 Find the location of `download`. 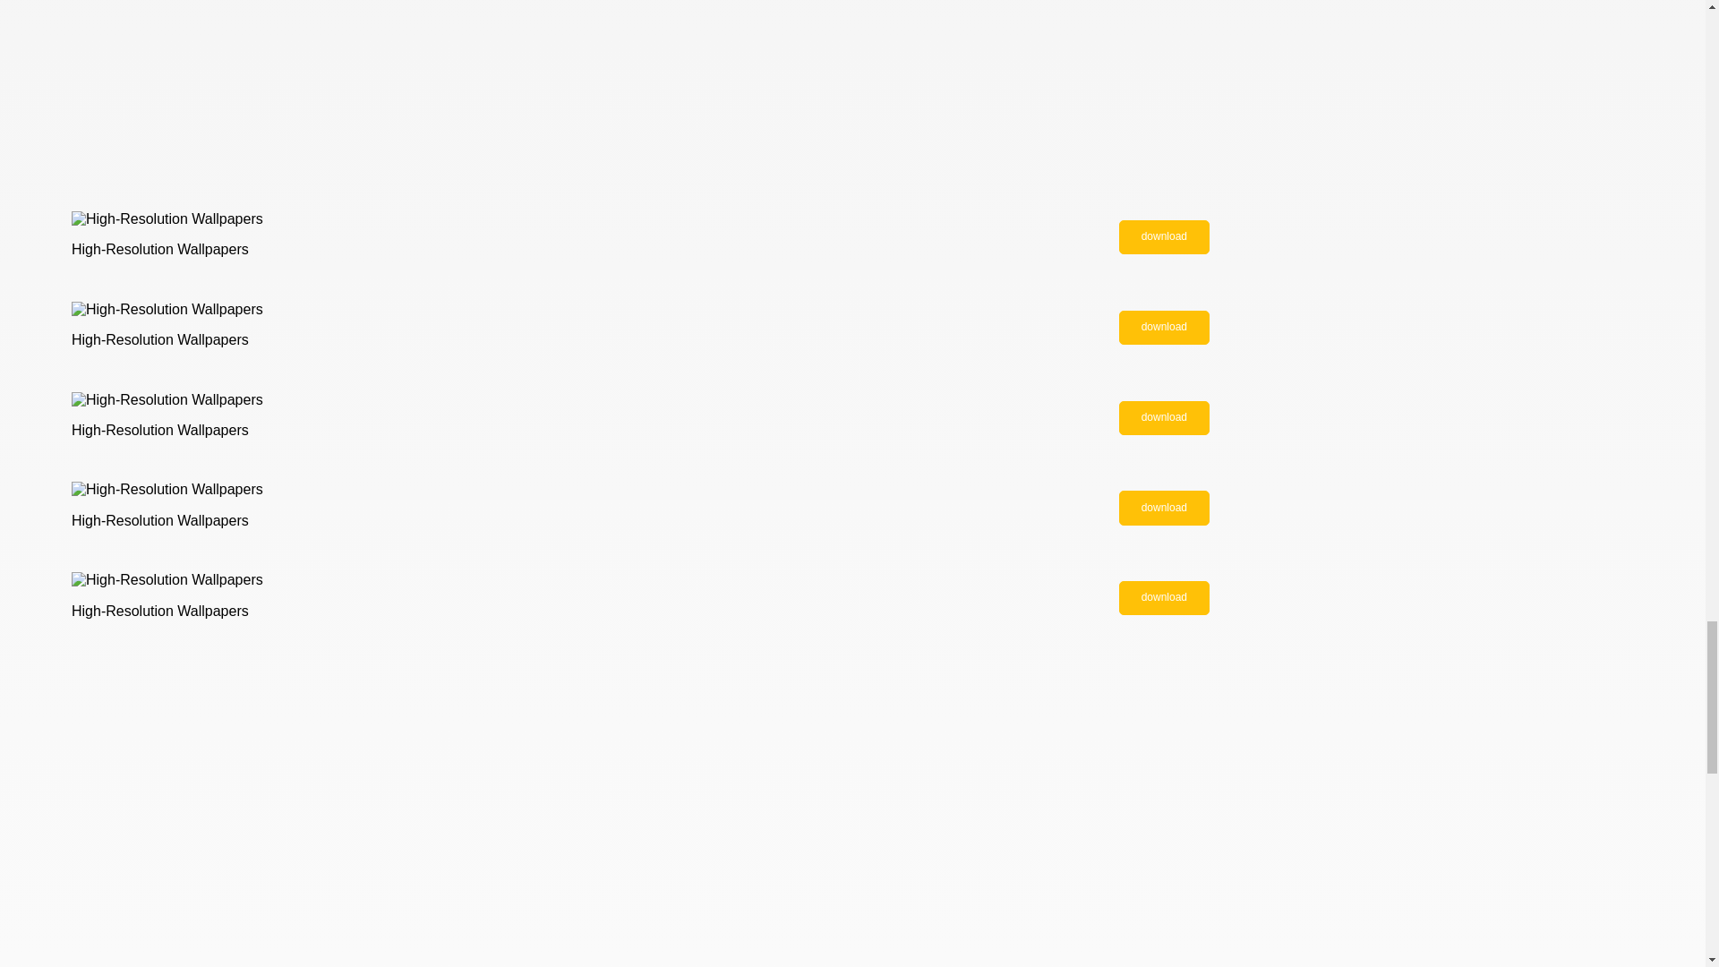

download is located at coordinates (1164, 598).